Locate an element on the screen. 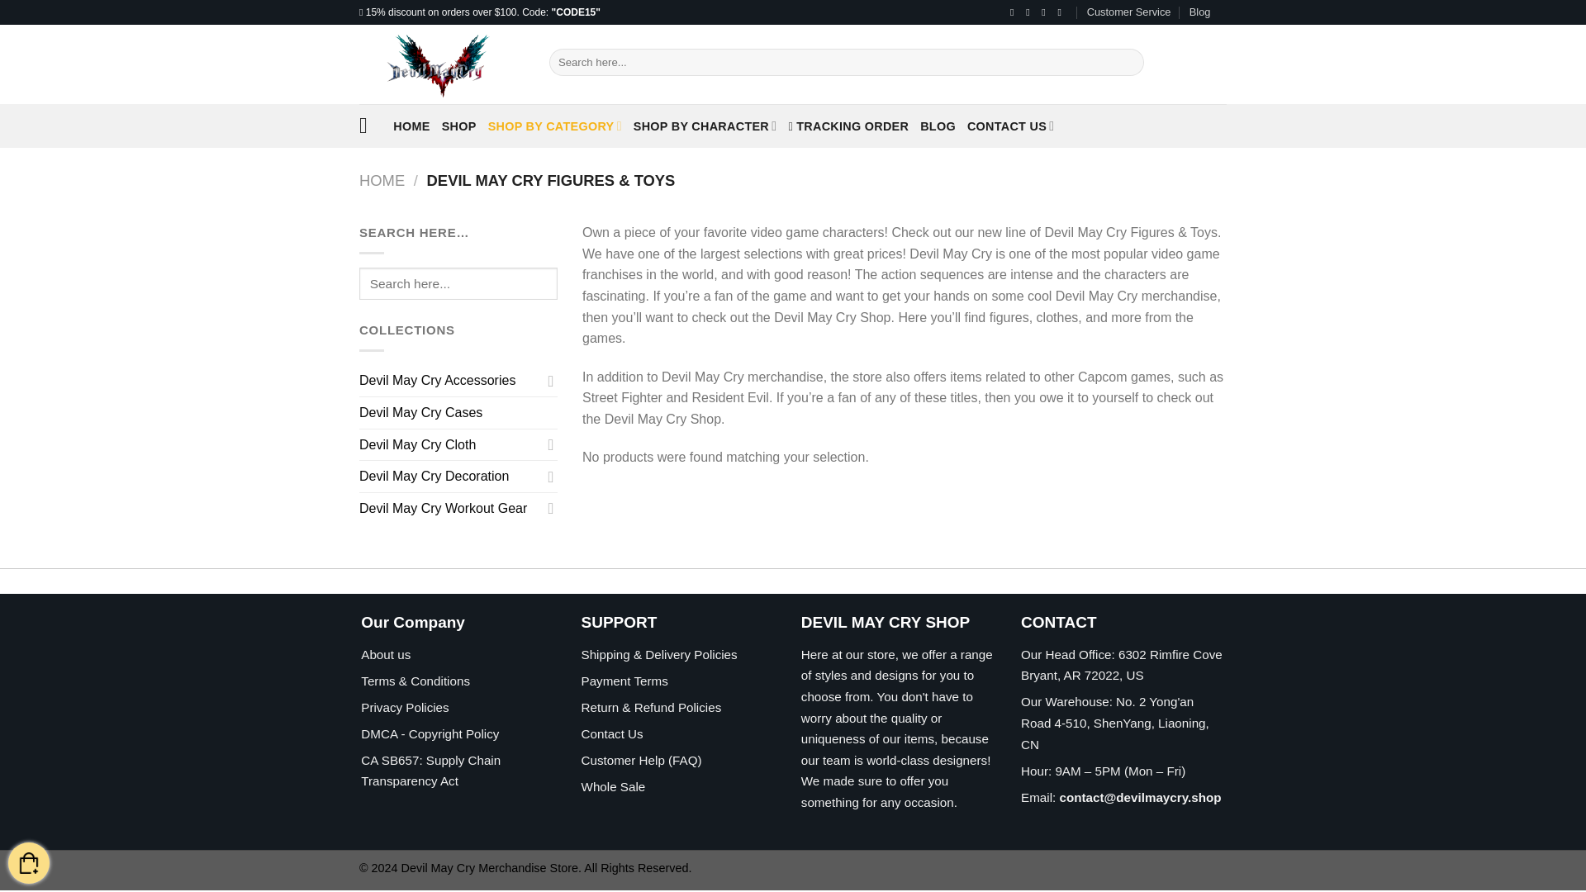 This screenshot has width=1586, height=892. View your shopping cart is located at coordinates (28, 864).